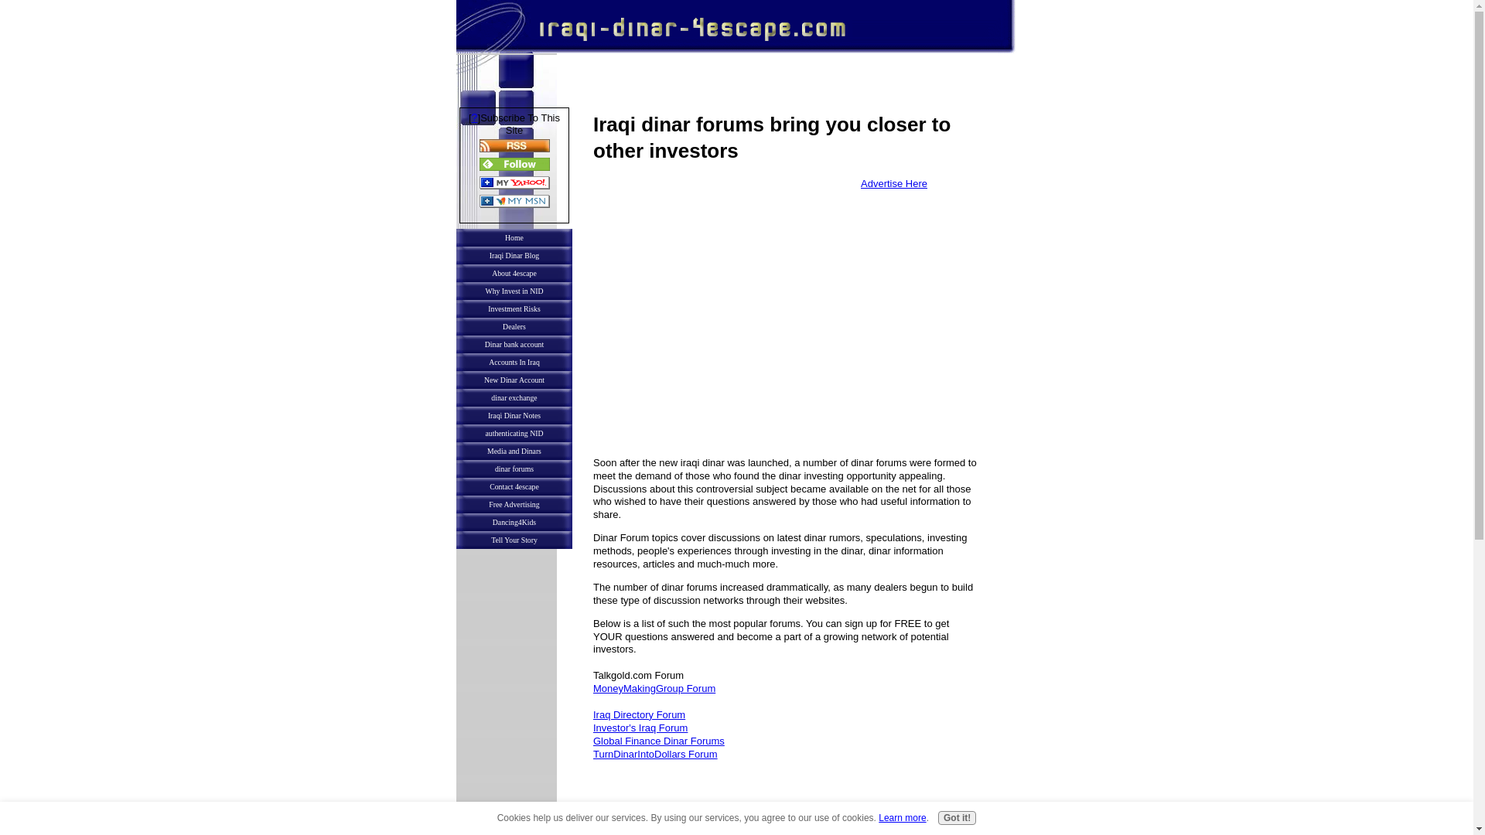 The image size is (1485, 835). What do you see at coordinates (514, 291) in the screenshot?
I see `Why Invest in NID` at bounding box center [514, 291].